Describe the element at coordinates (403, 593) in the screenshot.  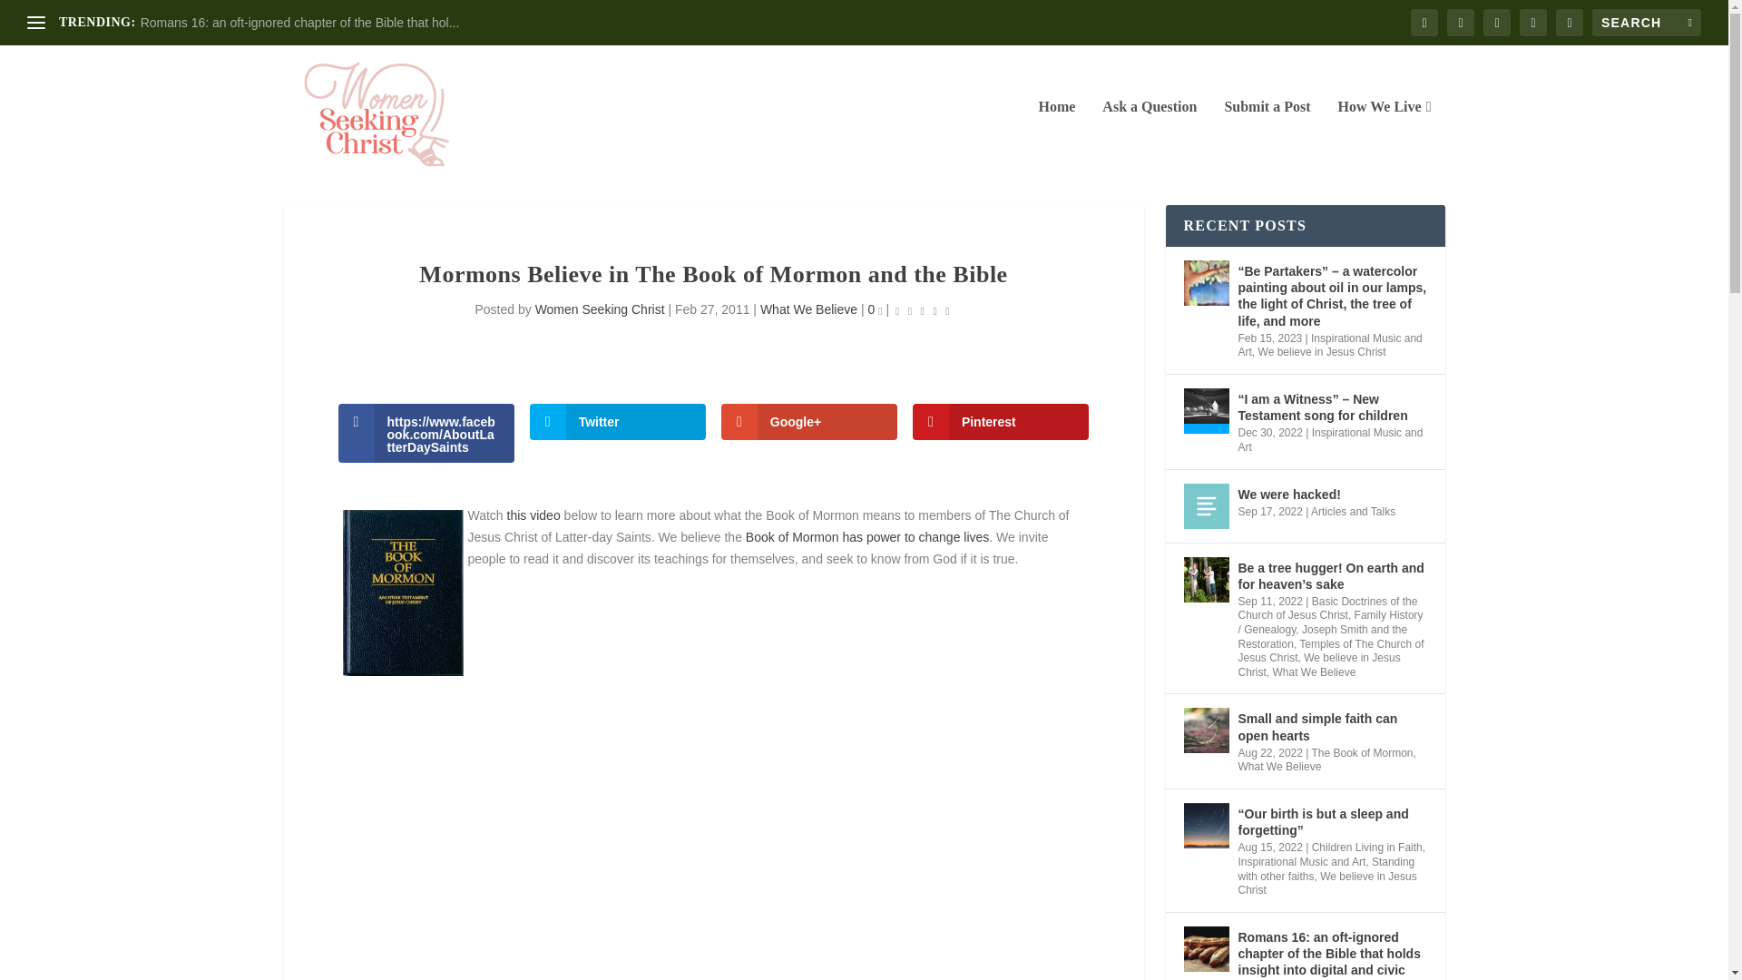
I see `book-of-mormon` at that location.